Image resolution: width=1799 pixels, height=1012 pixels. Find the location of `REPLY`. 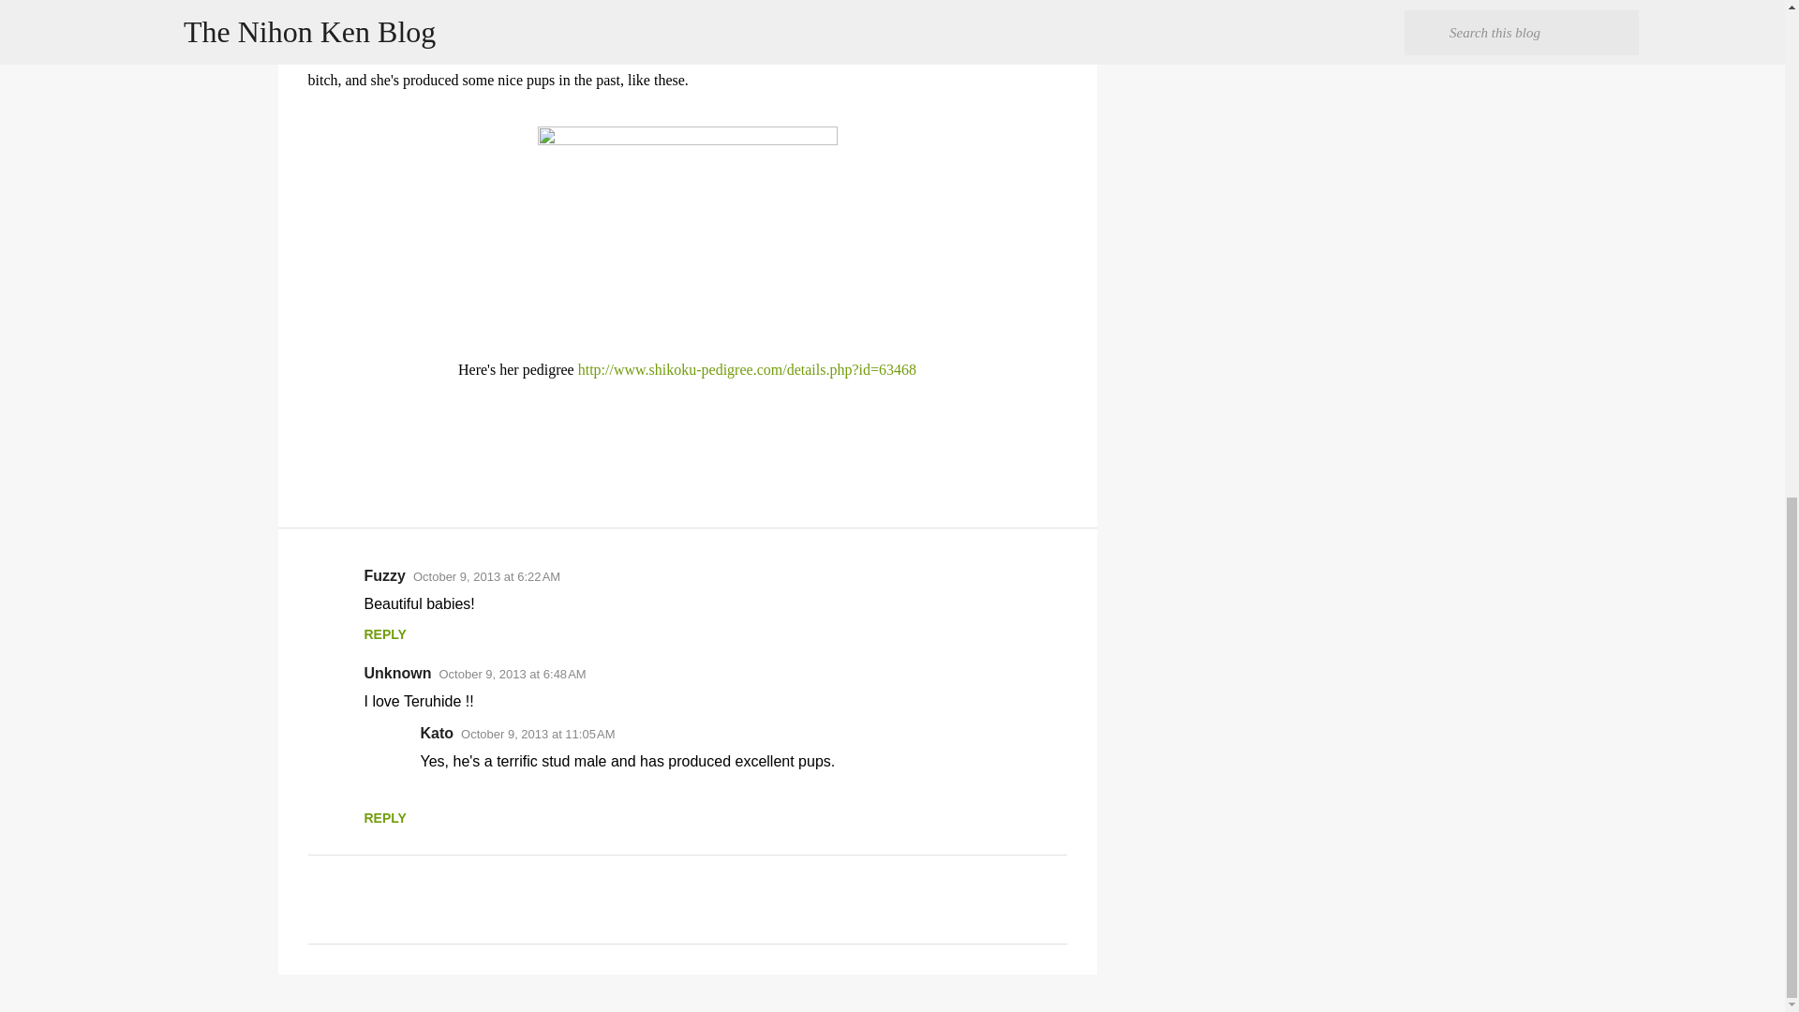

REPLY is located at coordinates (384, 818).